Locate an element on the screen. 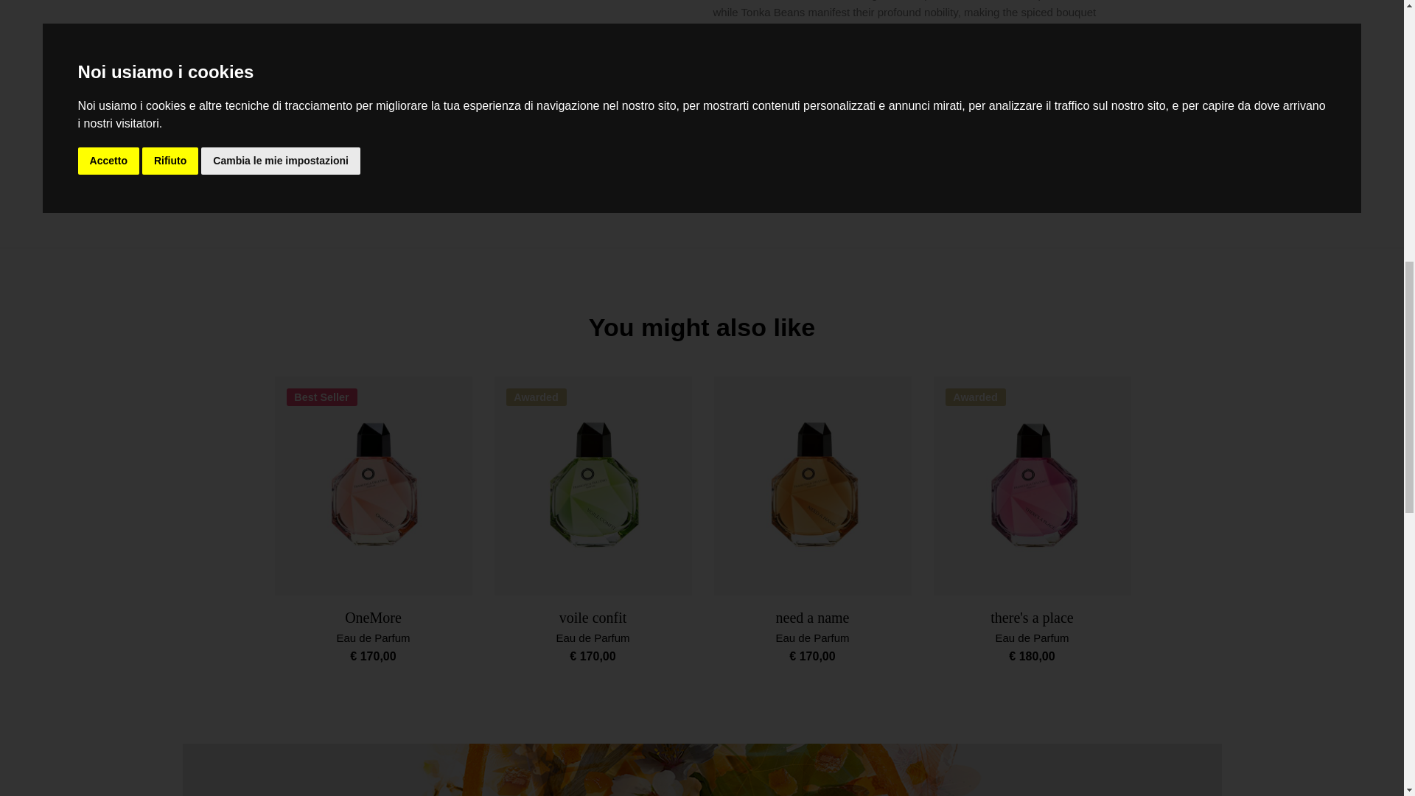  need a name is located at coordinates (812, 618).